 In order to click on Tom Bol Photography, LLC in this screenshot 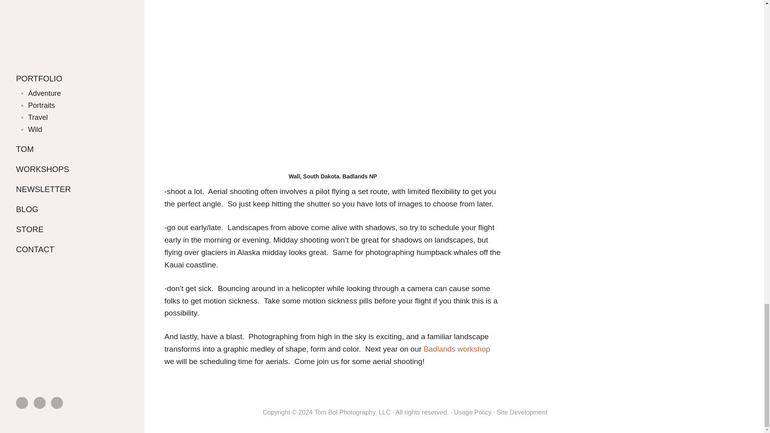, I will do `click(352, 412)`.